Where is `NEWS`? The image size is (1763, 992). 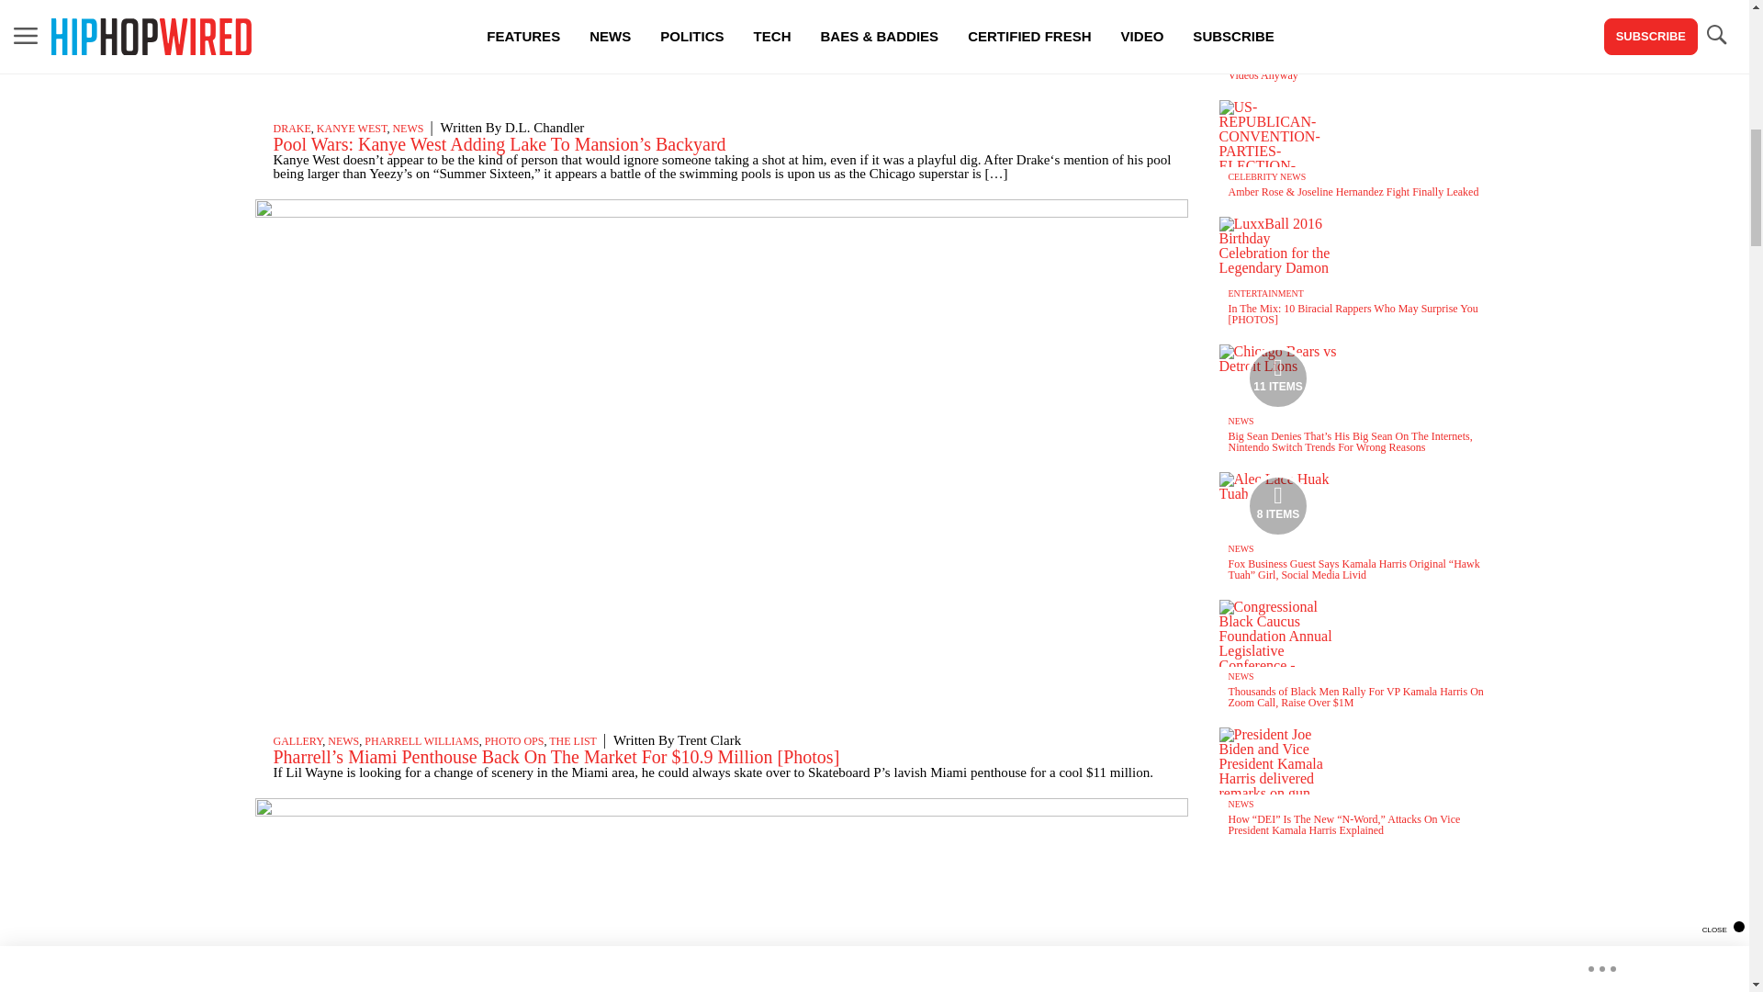
NEWS is located at coordinates (407, 128).